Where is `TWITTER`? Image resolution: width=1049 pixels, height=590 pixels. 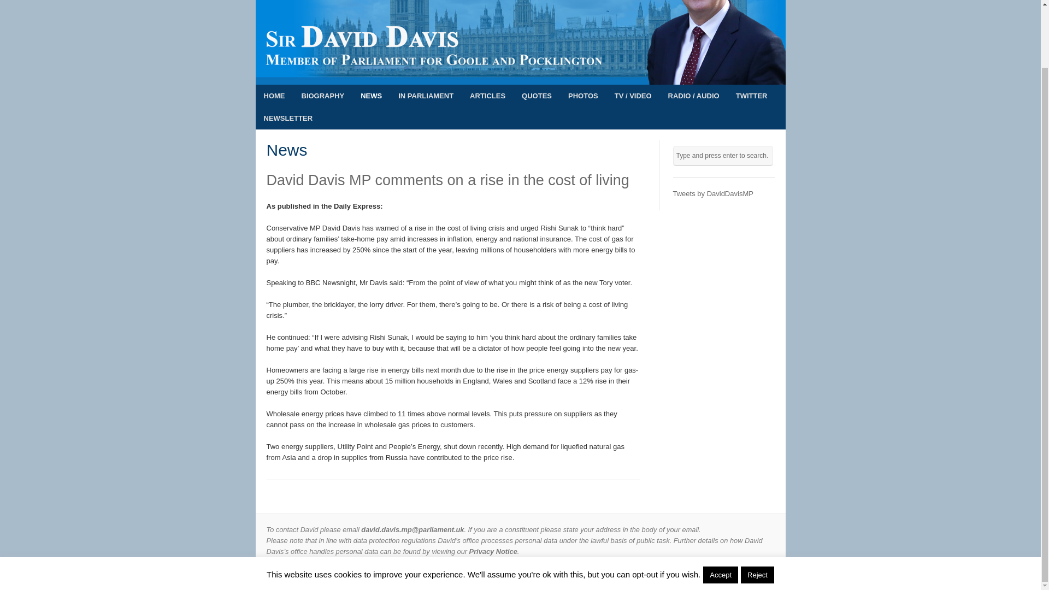
TWITTER is located at coordinates (752, 96).